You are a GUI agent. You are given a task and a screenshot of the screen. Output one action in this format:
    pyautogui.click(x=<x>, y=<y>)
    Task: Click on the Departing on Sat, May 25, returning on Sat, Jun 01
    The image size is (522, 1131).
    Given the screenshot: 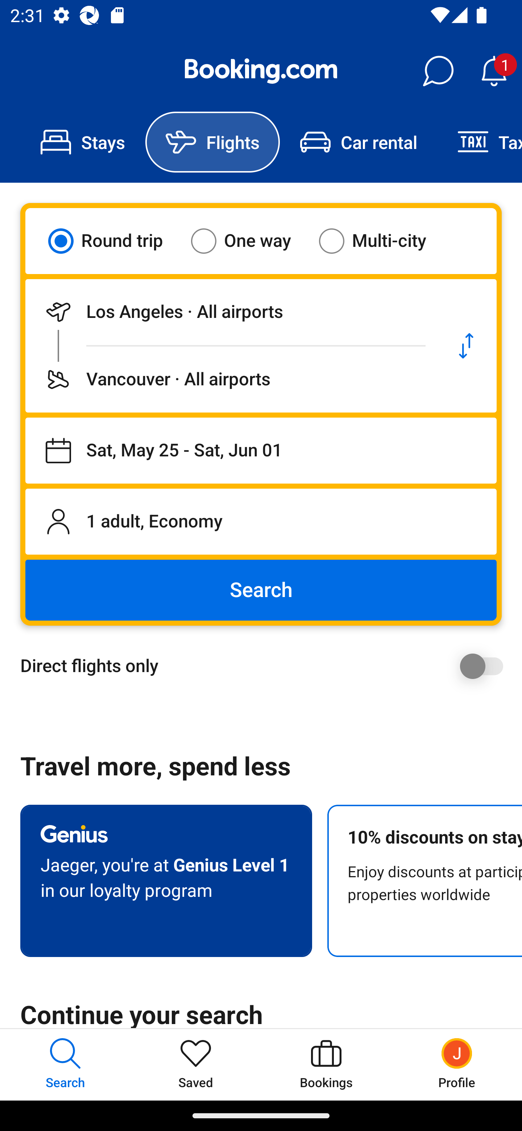 What is the action you would take?
    pyautogui.click(x=261, y=451)
    